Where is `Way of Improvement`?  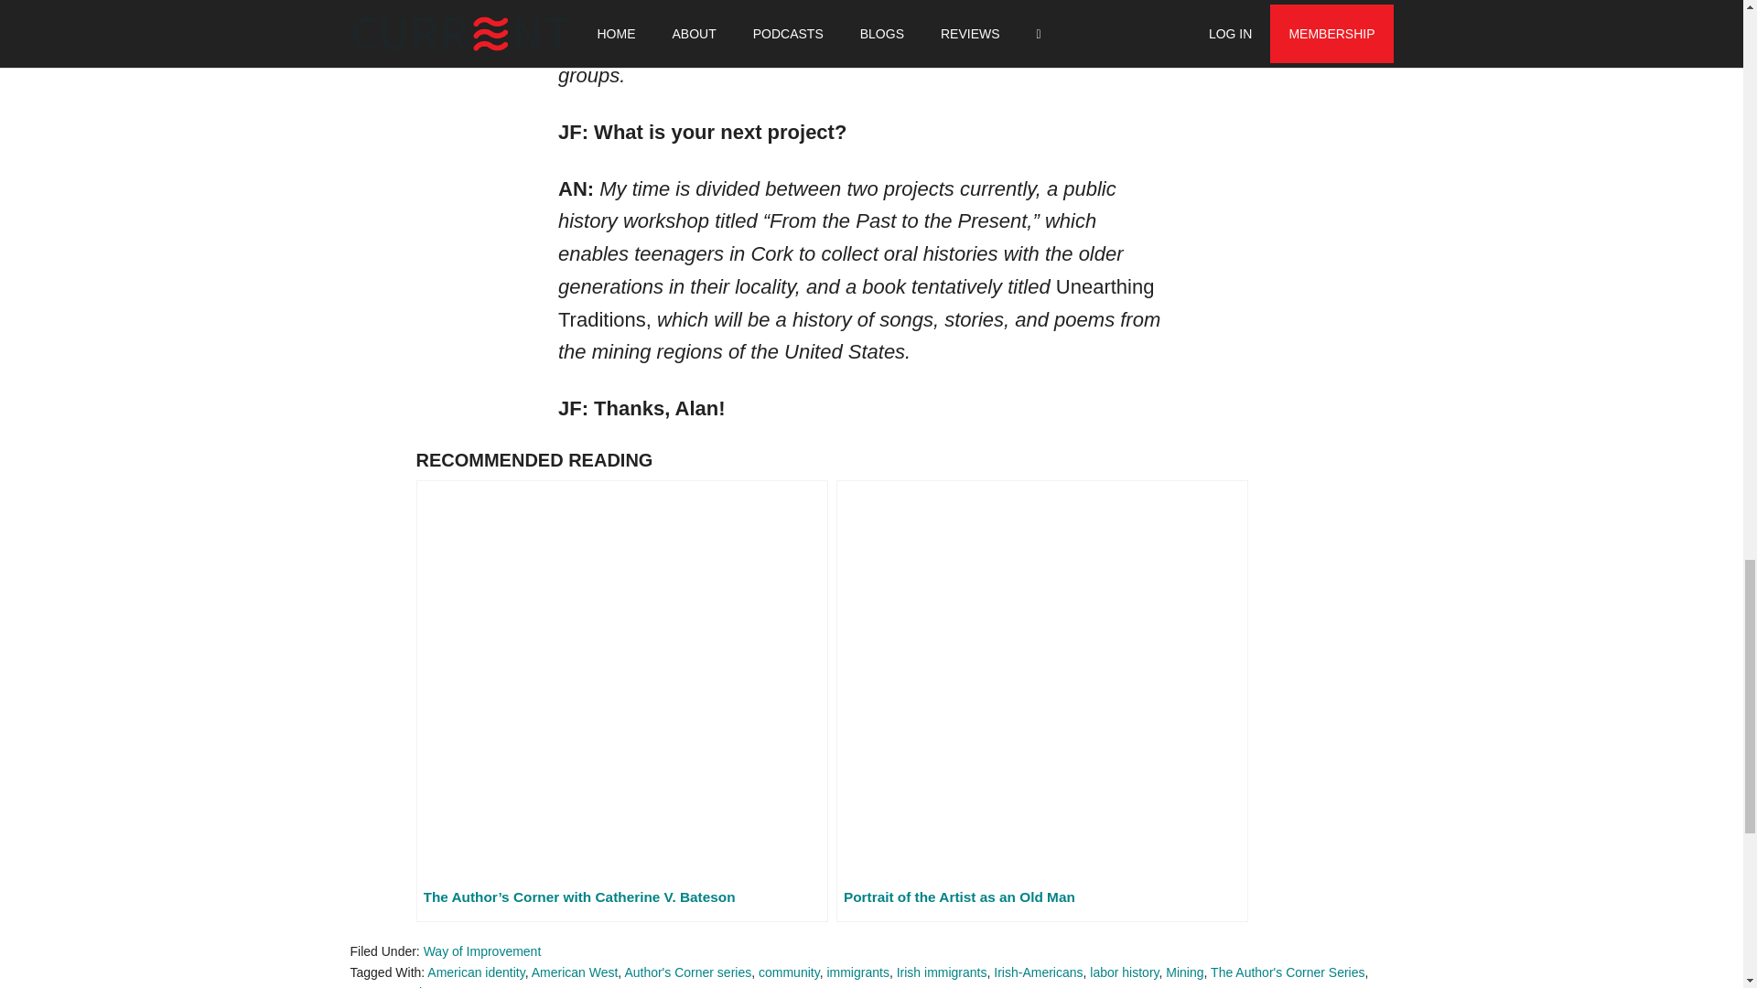
Way of Improvement is located at coordinates (481, 951).